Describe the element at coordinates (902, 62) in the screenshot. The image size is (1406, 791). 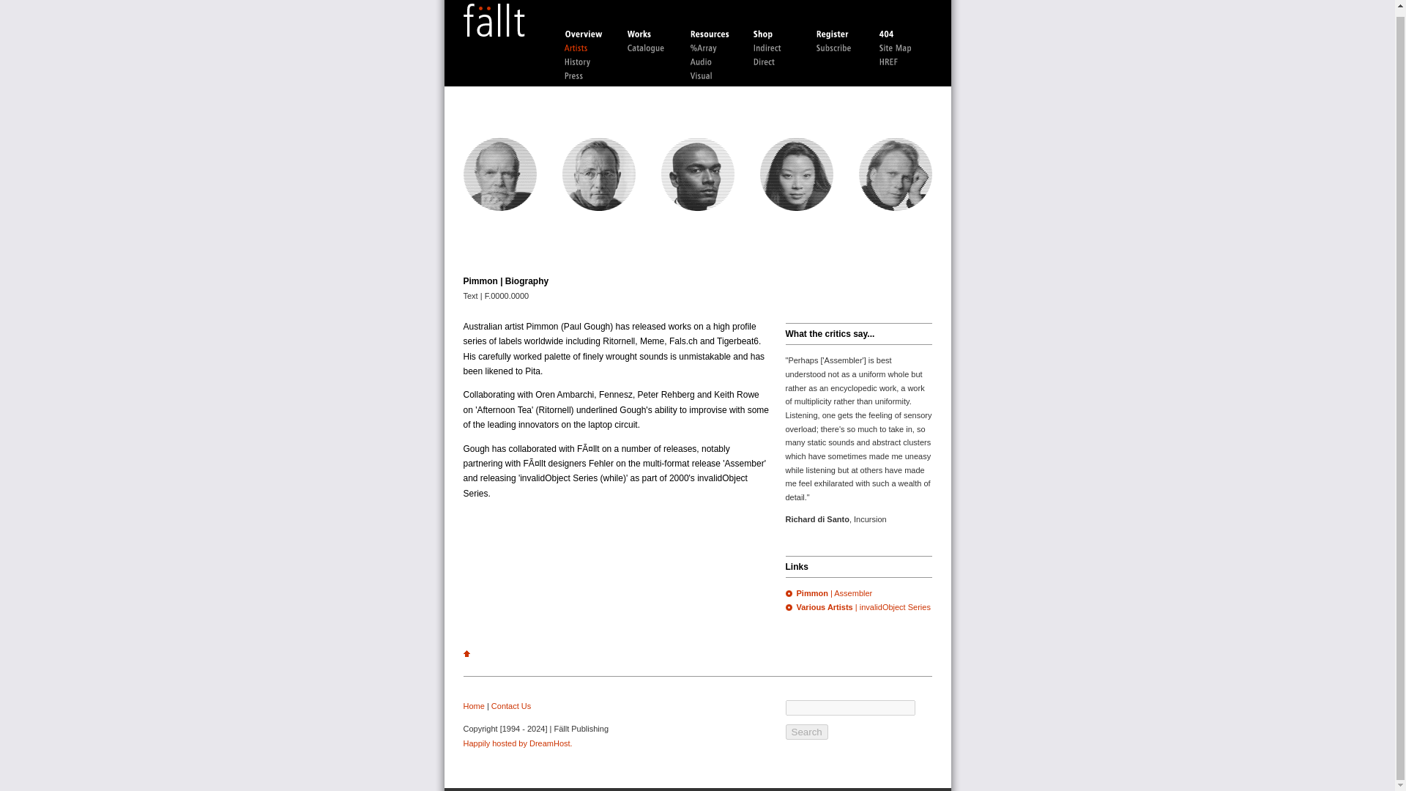
I see `HREF` at that location.